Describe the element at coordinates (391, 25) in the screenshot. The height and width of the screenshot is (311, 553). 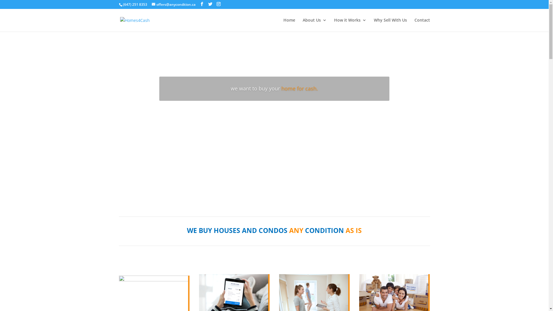
I see `Why Sell With Us` at that location.